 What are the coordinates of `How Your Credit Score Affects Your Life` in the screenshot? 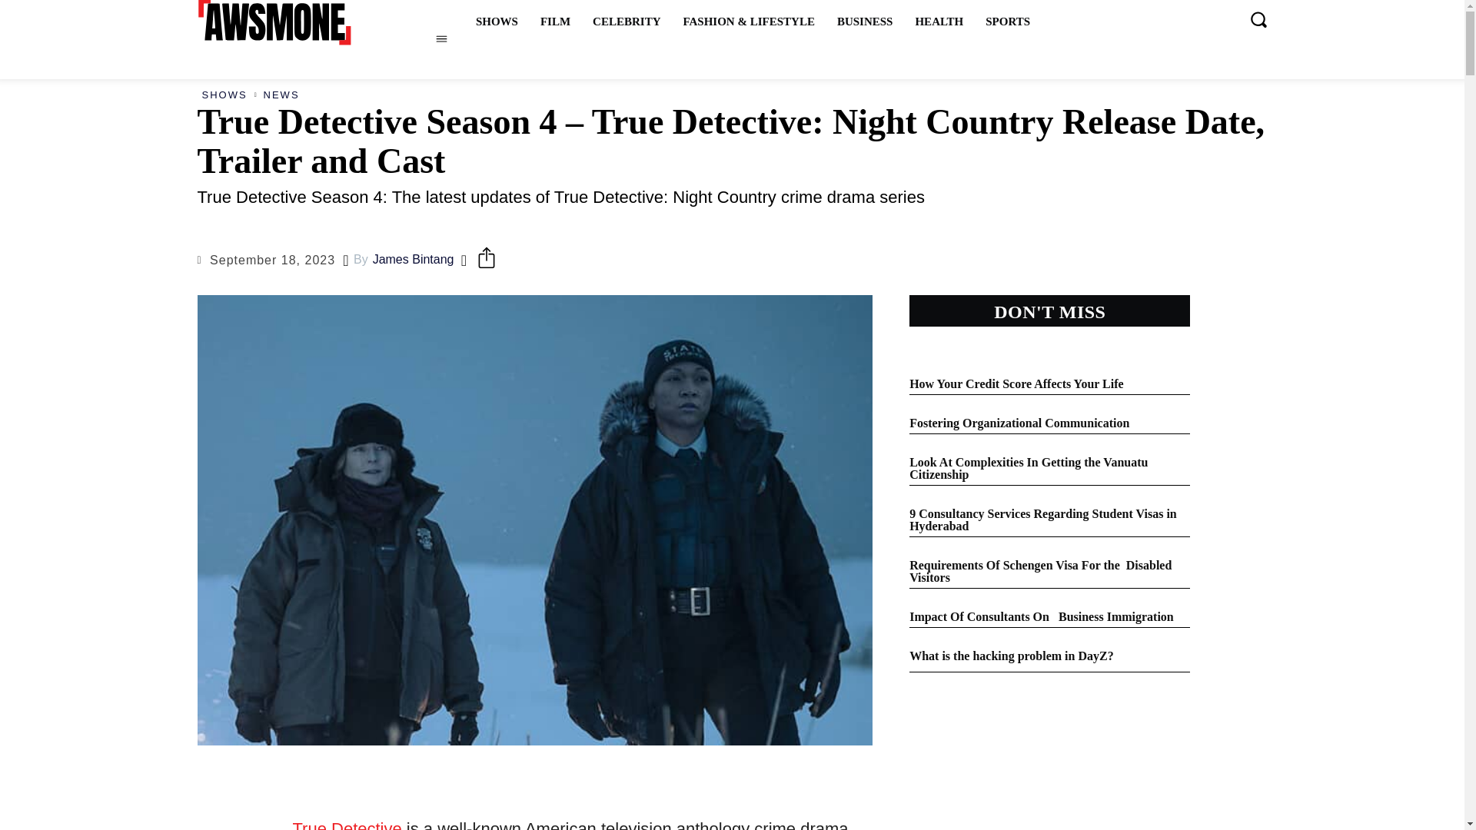 It's located at (1016, 383).